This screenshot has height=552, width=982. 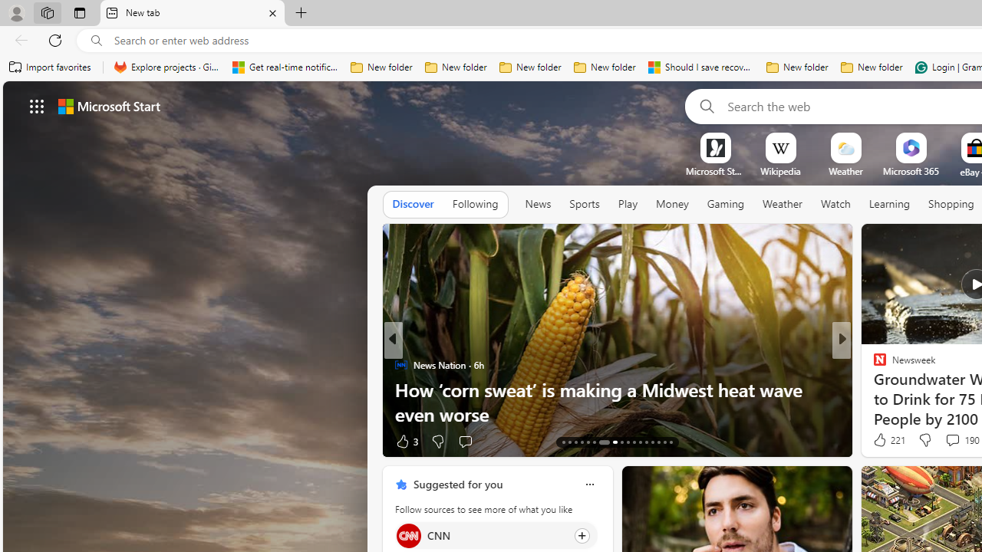 I want to click on 12 Like, so click(x=881, y=440).